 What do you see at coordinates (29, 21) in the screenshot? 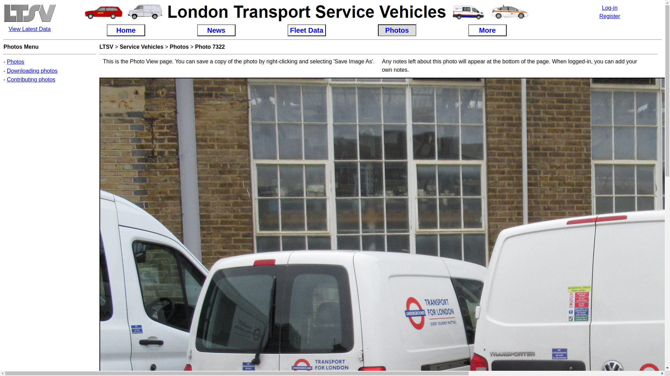
I see `Click here to see other LTSV websites` at bounding box center [29, 21].